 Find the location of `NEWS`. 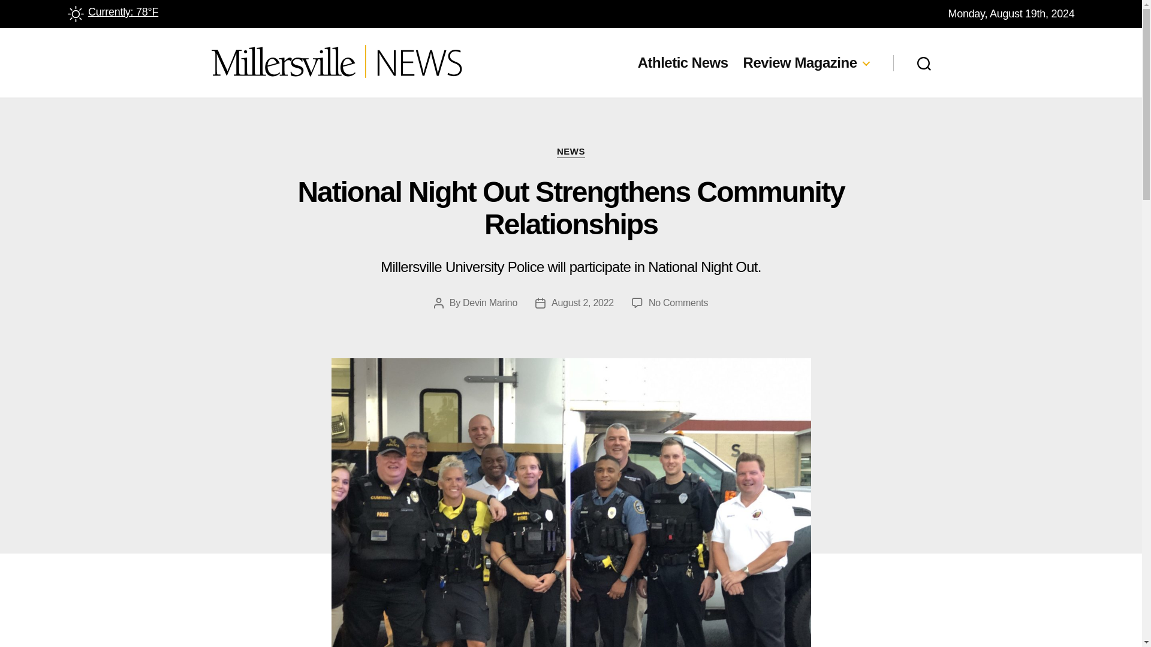

NEWS is located at coordinates (571, 152).